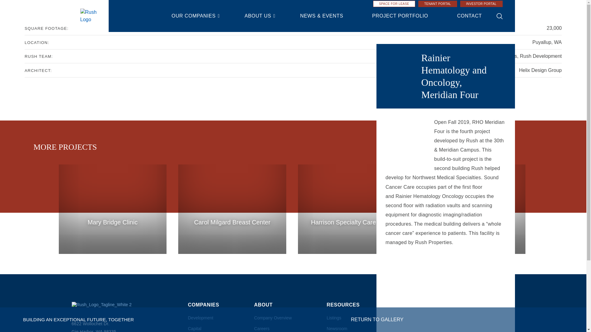 Image resolution: width=591 pixels, height=332 pixels. I want to click on RETURN TO GALLERY, so click(377, 319).